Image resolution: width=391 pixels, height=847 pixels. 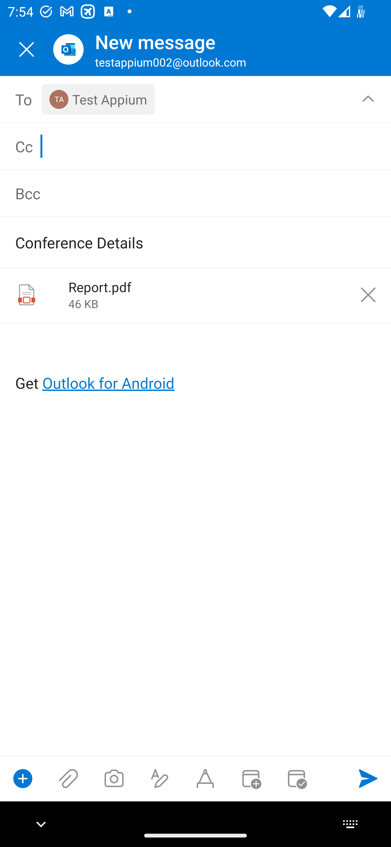 I want to click on Send availability, so click(x=297, y=778).